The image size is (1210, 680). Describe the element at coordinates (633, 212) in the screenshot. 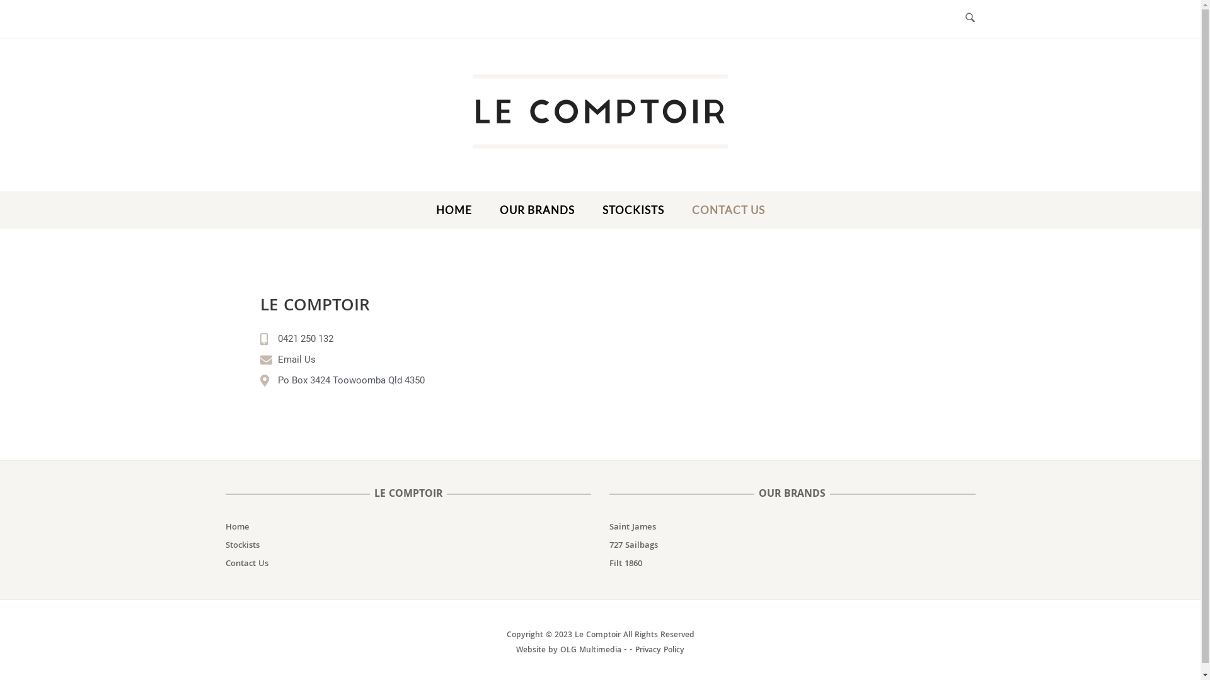

I see `STOCKISTS` at that location.